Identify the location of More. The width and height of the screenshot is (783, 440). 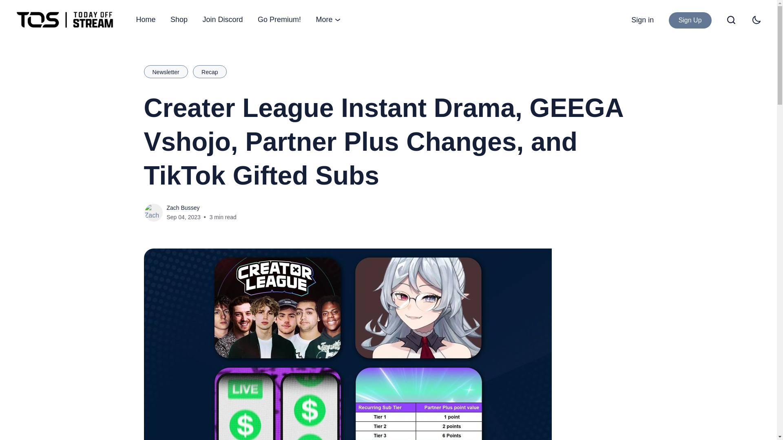
(328, 20).